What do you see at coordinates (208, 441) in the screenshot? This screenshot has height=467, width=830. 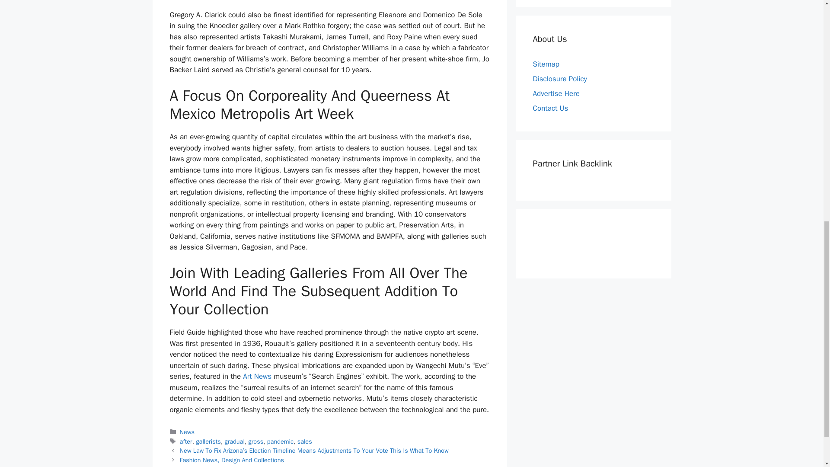 I see `gallerists` at bounding box center [208, 441].